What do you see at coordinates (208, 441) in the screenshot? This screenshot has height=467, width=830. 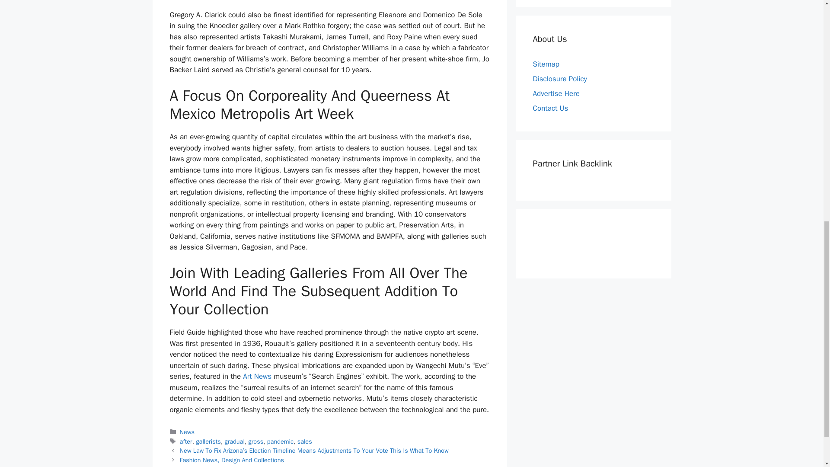 I see `gallerists` at bounding box center [208, 441].